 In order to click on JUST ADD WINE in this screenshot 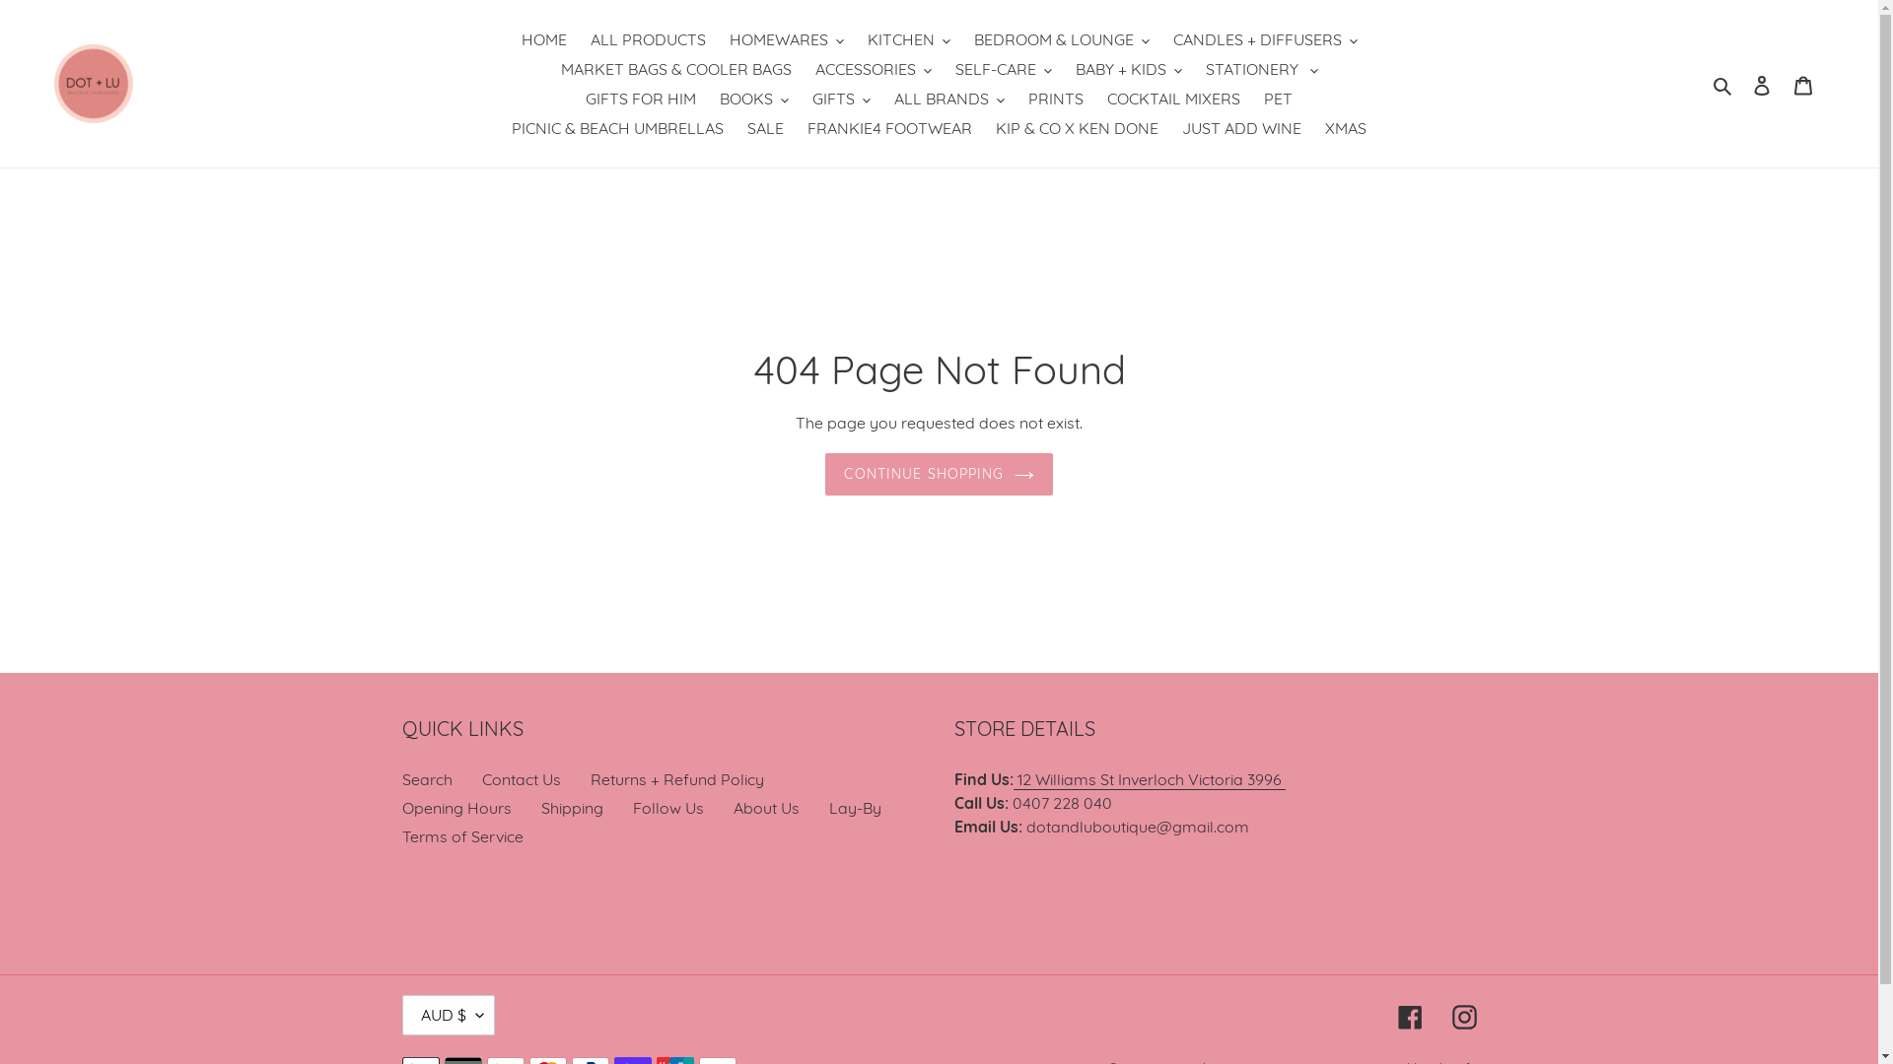, I will do `click(1242, 128)`.